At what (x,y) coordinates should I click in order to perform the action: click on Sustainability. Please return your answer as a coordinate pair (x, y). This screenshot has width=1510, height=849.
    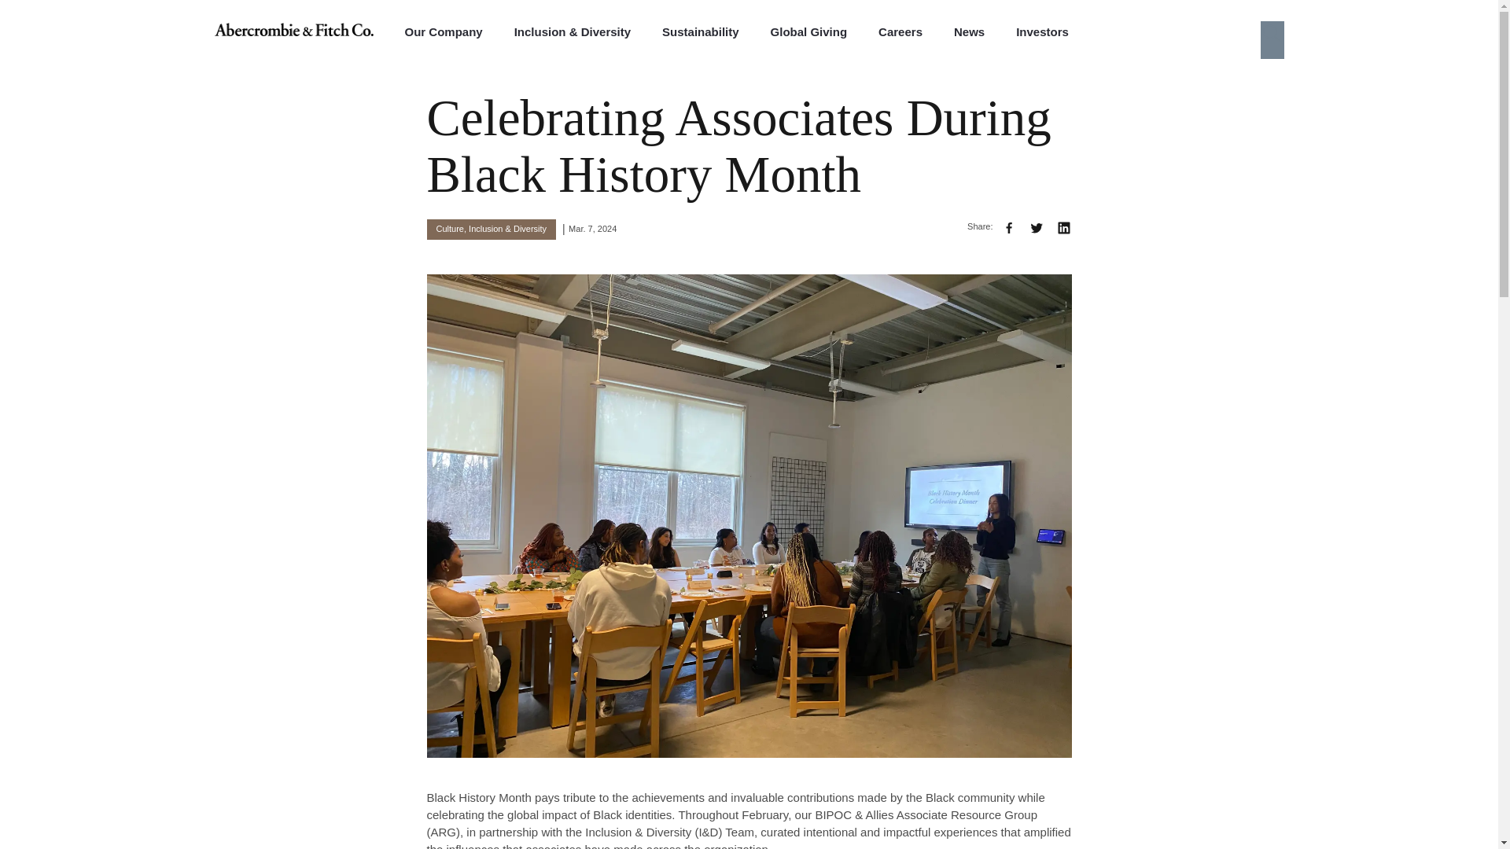
    Looking at the image, I should click on (701, 29).